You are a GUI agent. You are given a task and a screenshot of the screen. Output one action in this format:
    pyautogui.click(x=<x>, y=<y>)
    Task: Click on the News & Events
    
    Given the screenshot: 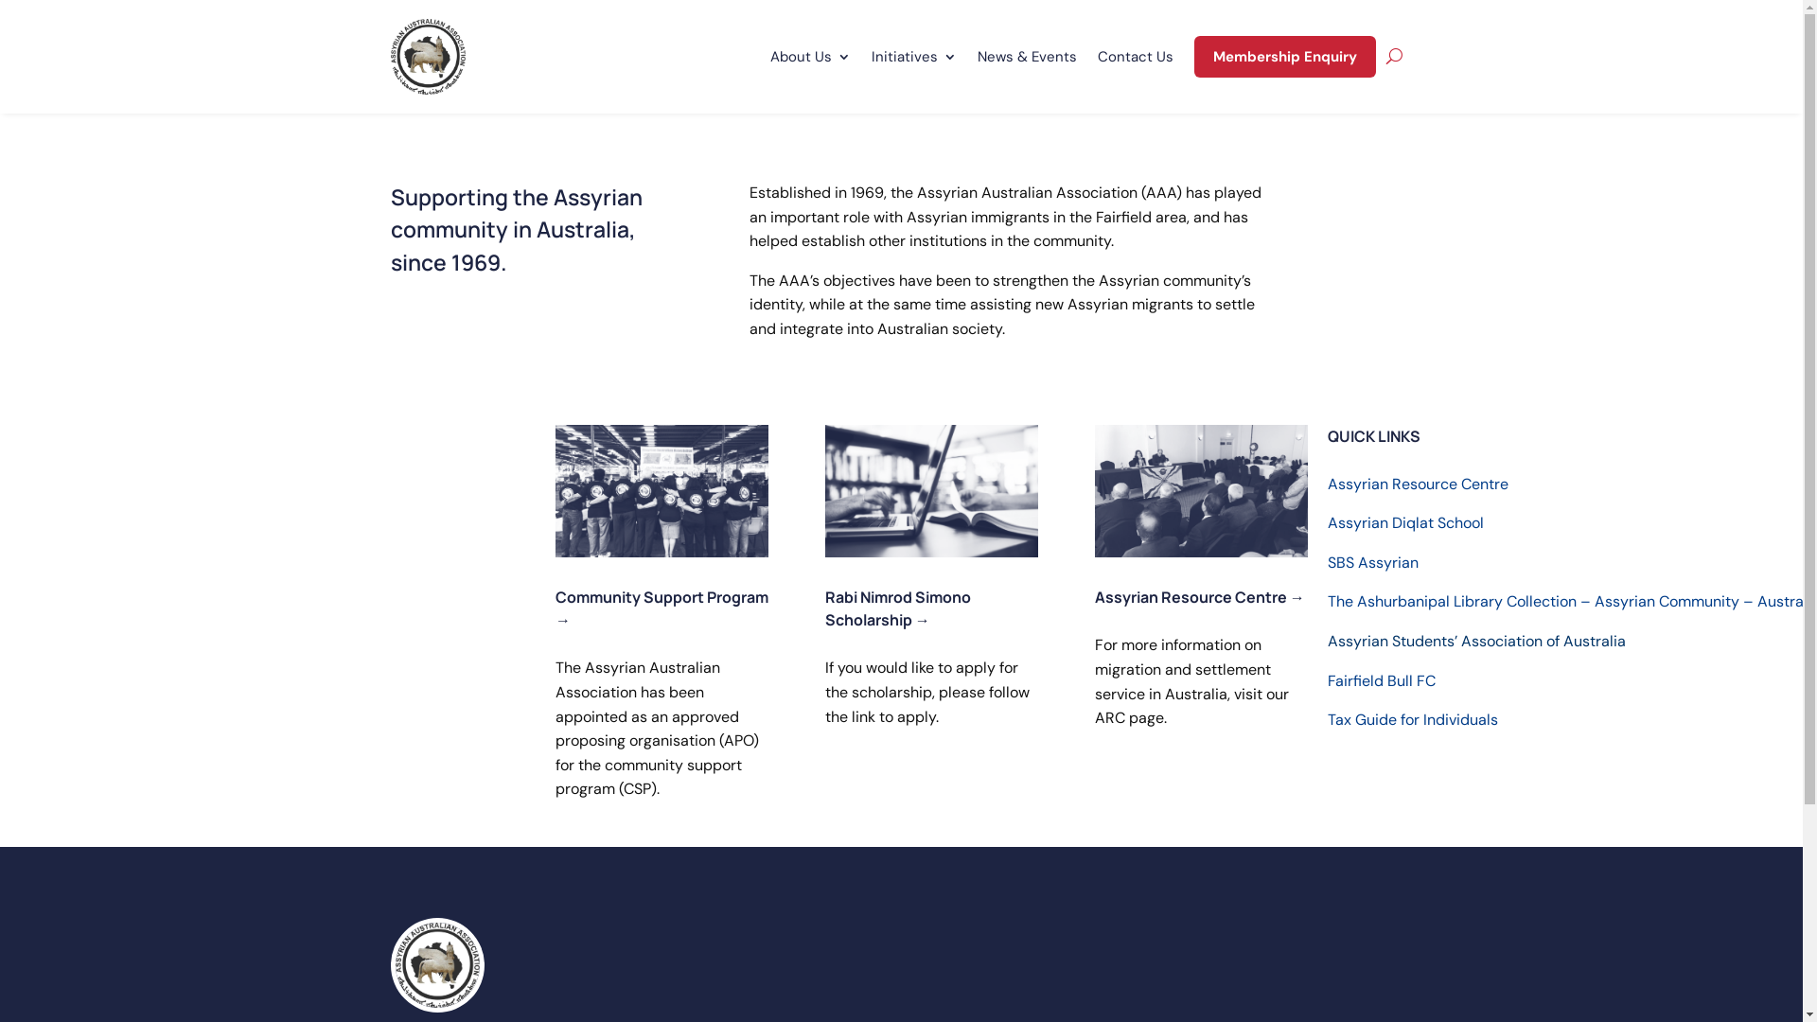 What is the action you would take?
    pyautogui.click(x=1026, y=57)
    